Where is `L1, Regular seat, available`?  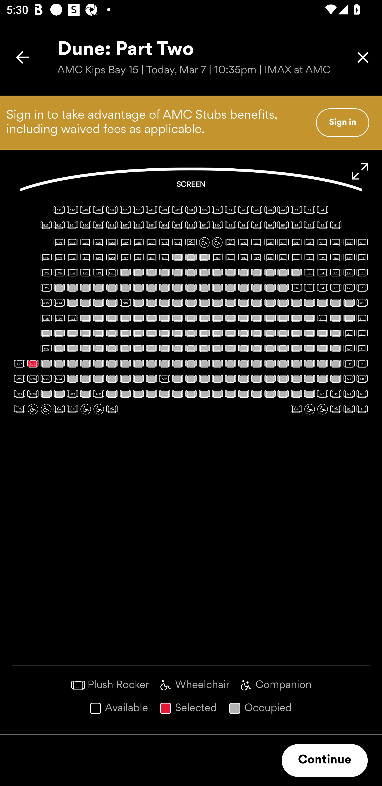 L1, Regular seat, available is located at coordinates (362, 363).